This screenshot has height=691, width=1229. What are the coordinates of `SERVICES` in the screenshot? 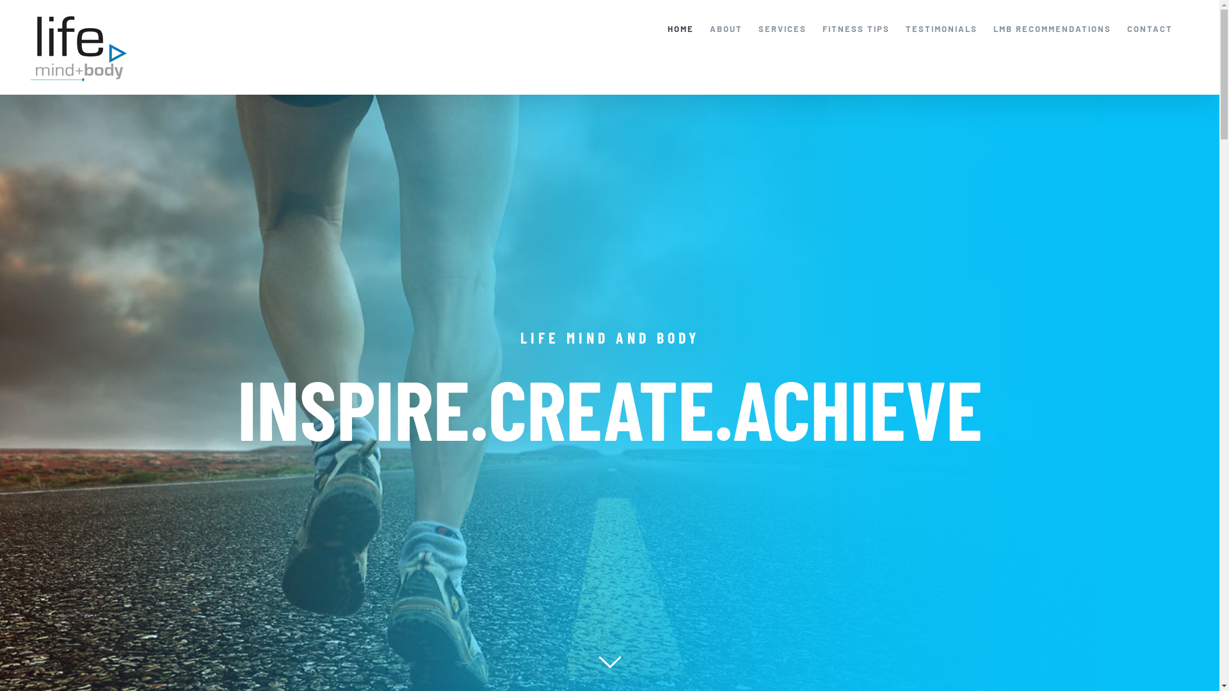 It's located at (782, 29).